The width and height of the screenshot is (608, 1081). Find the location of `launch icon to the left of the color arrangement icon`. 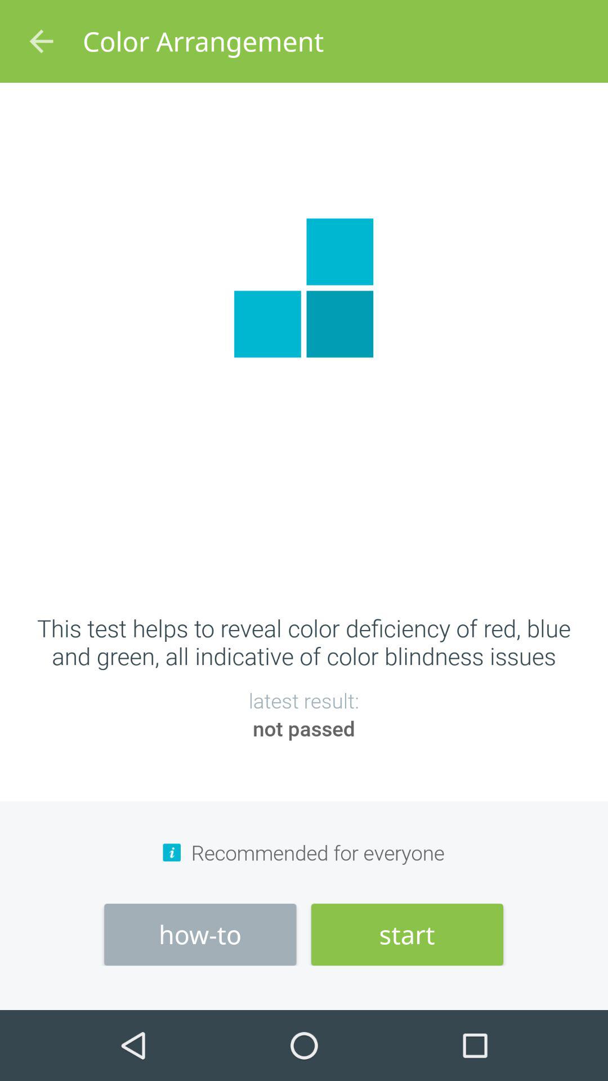

launch icon to the left of the color arrangement icon is located at coordinates (41, 42).